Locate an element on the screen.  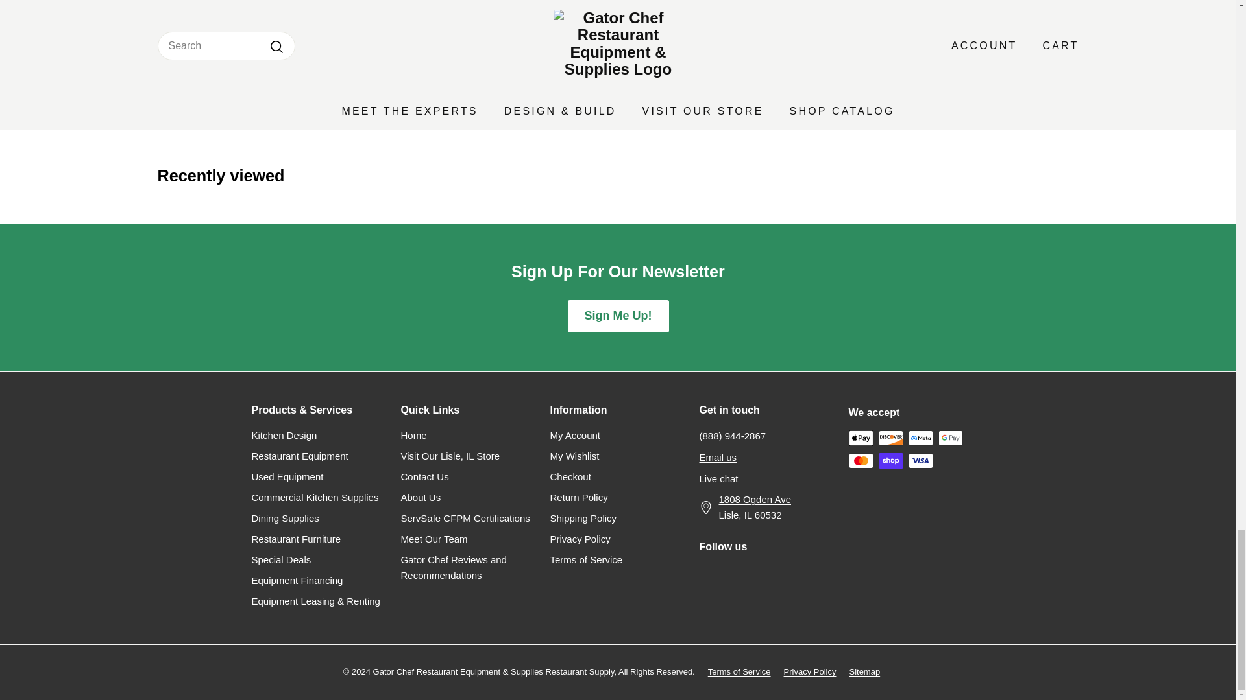
Shop Pay is located at coordinates (890, 460).